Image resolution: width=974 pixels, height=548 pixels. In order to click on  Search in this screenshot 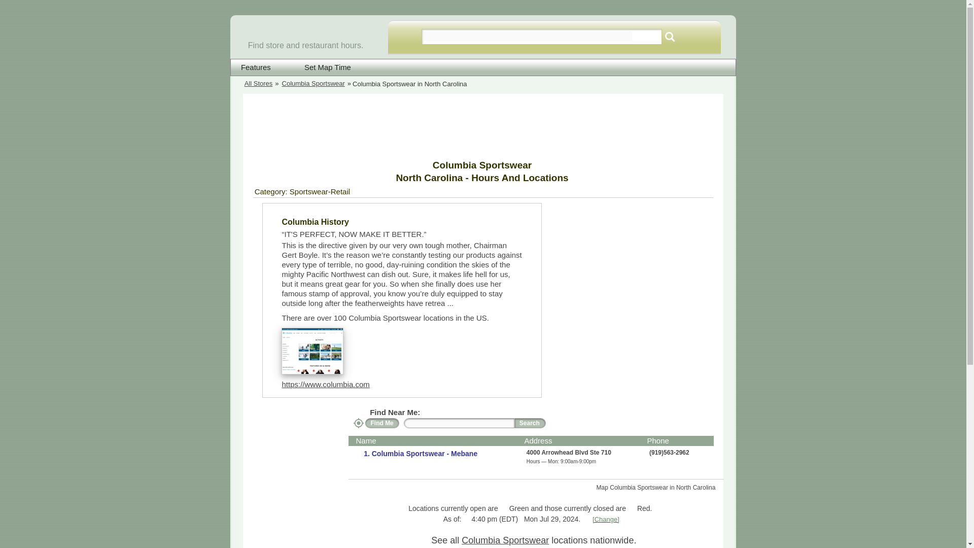, I will do `click(530, 423)`.